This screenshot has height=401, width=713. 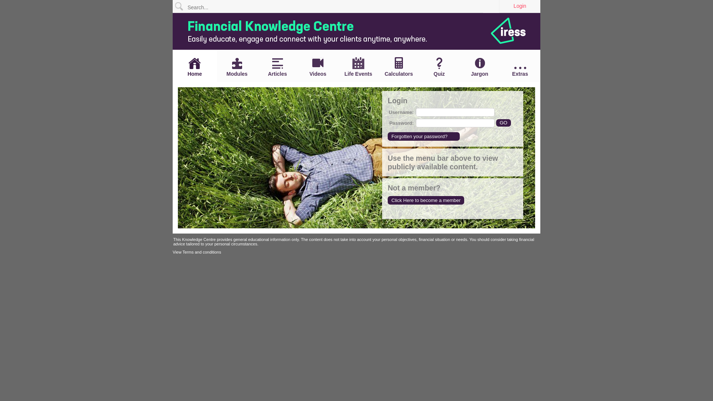 I want to click on Jargon, so click(x=480, y=67).